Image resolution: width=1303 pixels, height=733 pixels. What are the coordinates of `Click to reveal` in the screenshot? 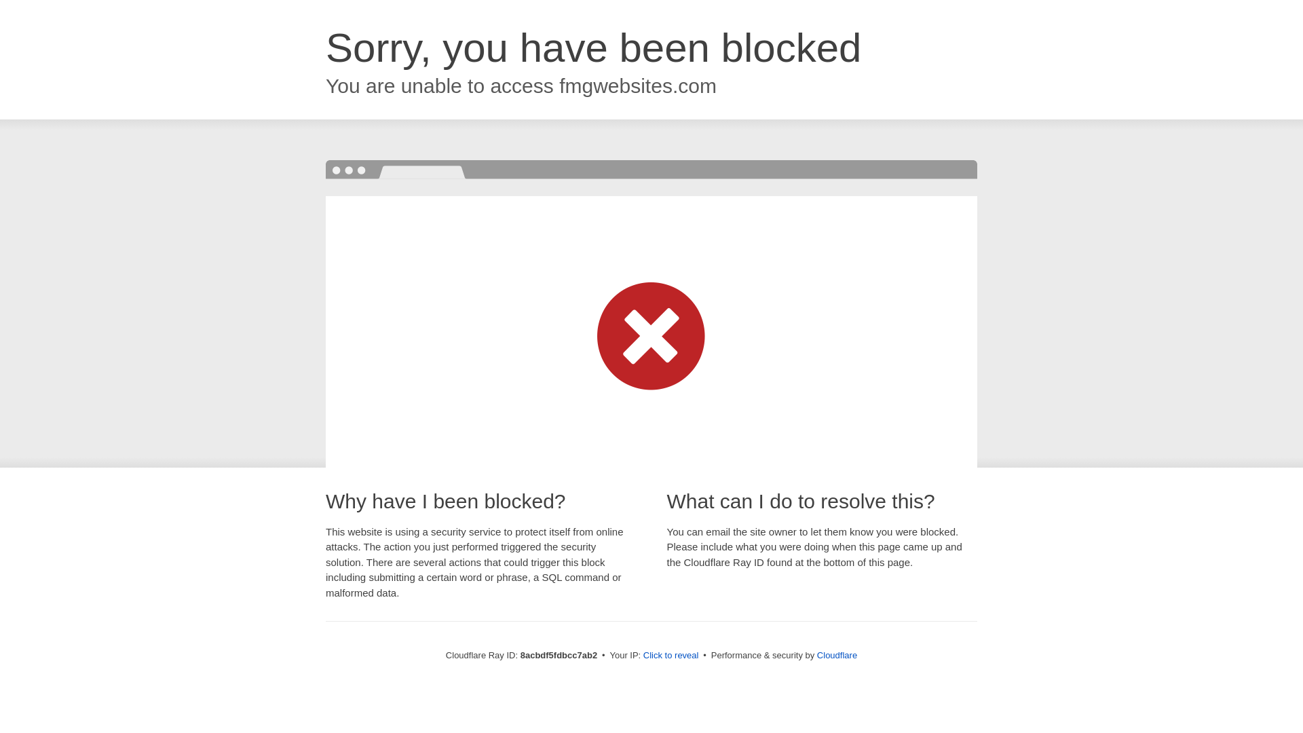 It's located at (671, 656).